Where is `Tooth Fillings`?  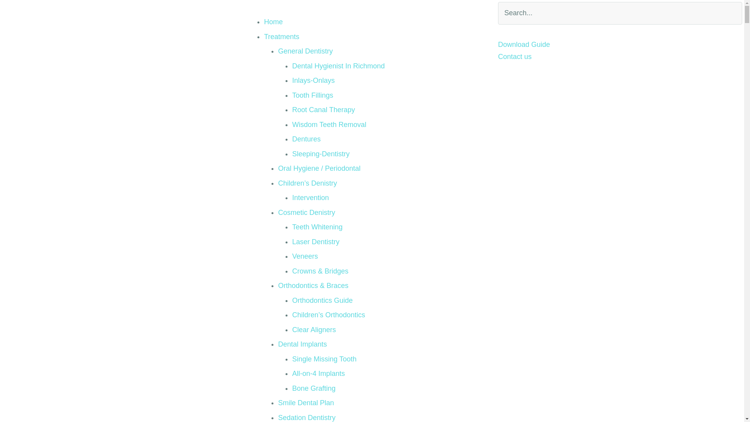 Tooth Fillings is located at coordinates (312, 95).